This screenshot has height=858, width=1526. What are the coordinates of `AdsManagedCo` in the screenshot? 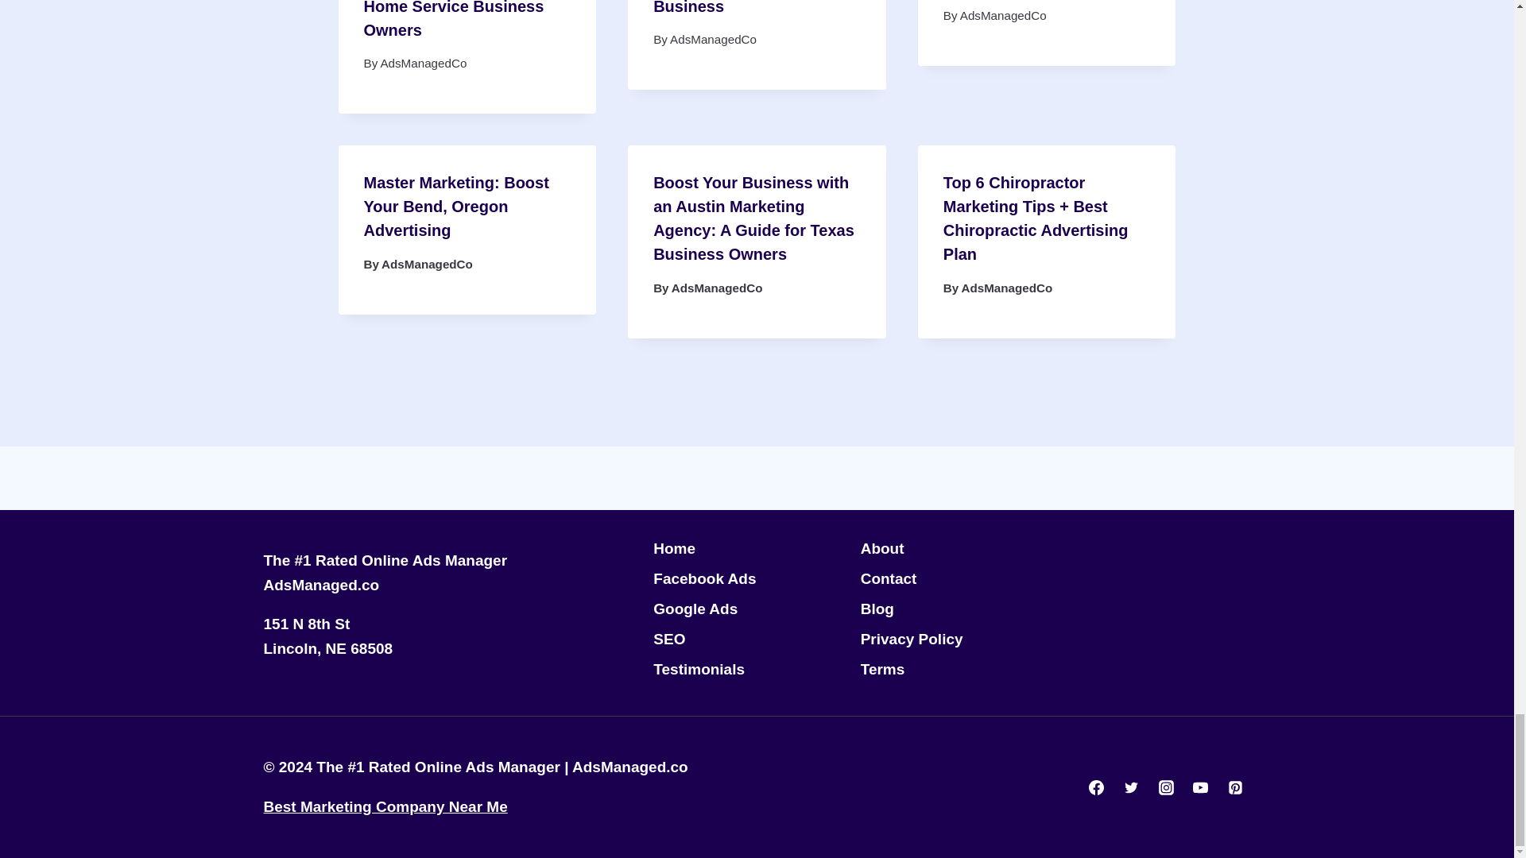 It's located at (423, 63).